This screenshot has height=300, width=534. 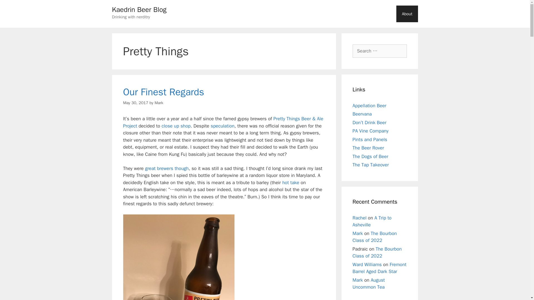 I want to click on About, so click(x=407, y=14).